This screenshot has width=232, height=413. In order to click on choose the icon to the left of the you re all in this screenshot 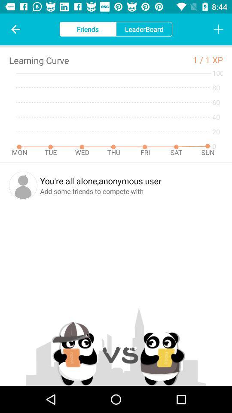, I will do `click(23, 185)`.